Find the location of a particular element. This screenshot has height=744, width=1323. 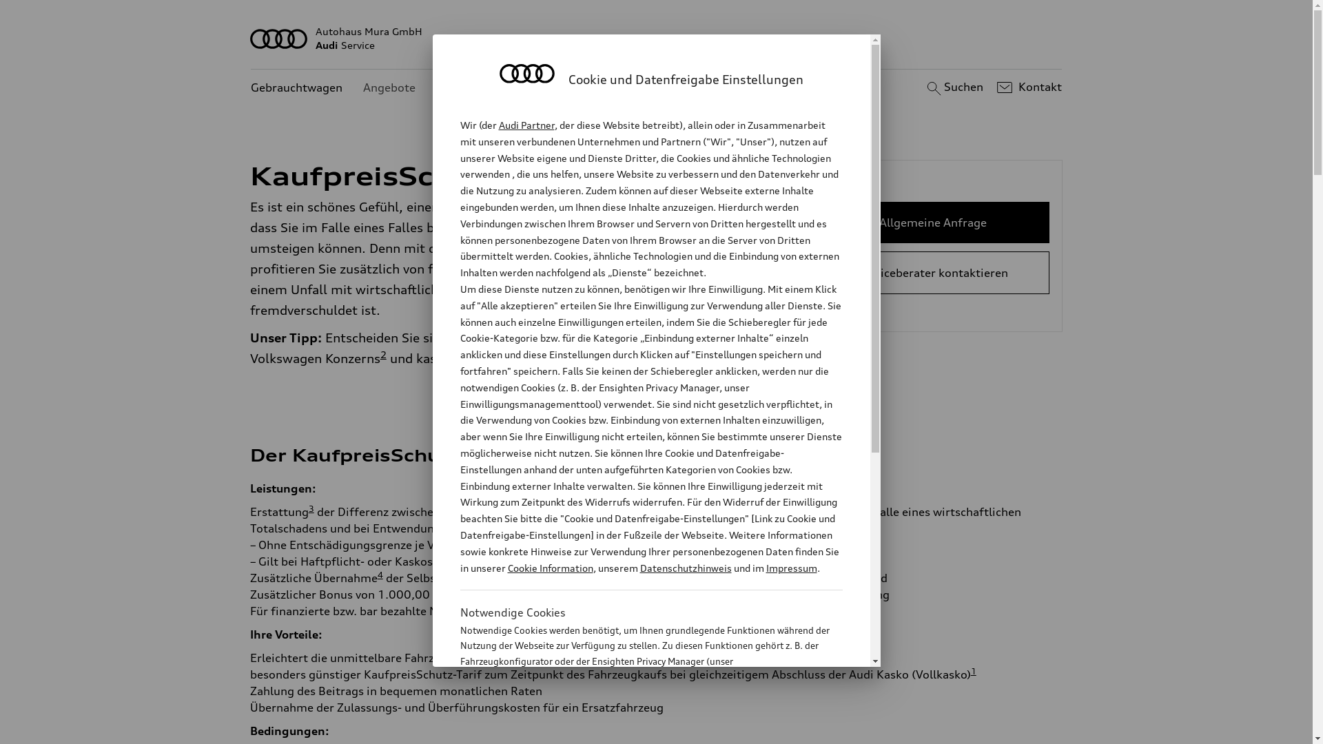

Kundenservice is located at coordinates (475, 88).